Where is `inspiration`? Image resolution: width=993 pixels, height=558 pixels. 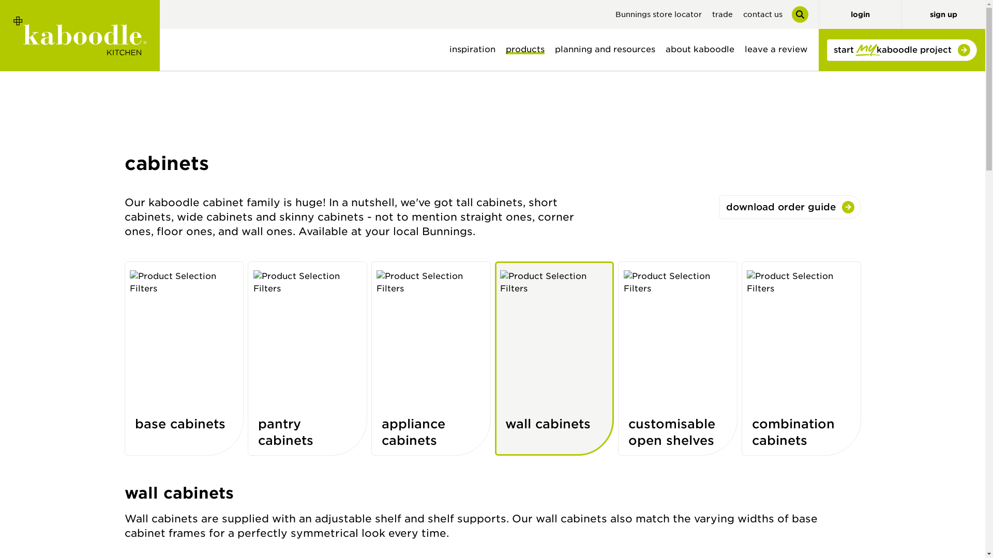
inspiration is located at coordinates (472, 50).